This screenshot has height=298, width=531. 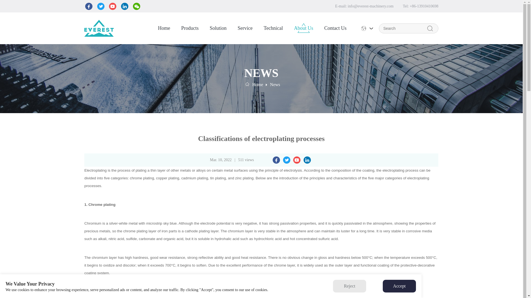 What do you see at coordinates (257, 84) in the screenshot?
I see `Home` at bounding box center [257, 84].